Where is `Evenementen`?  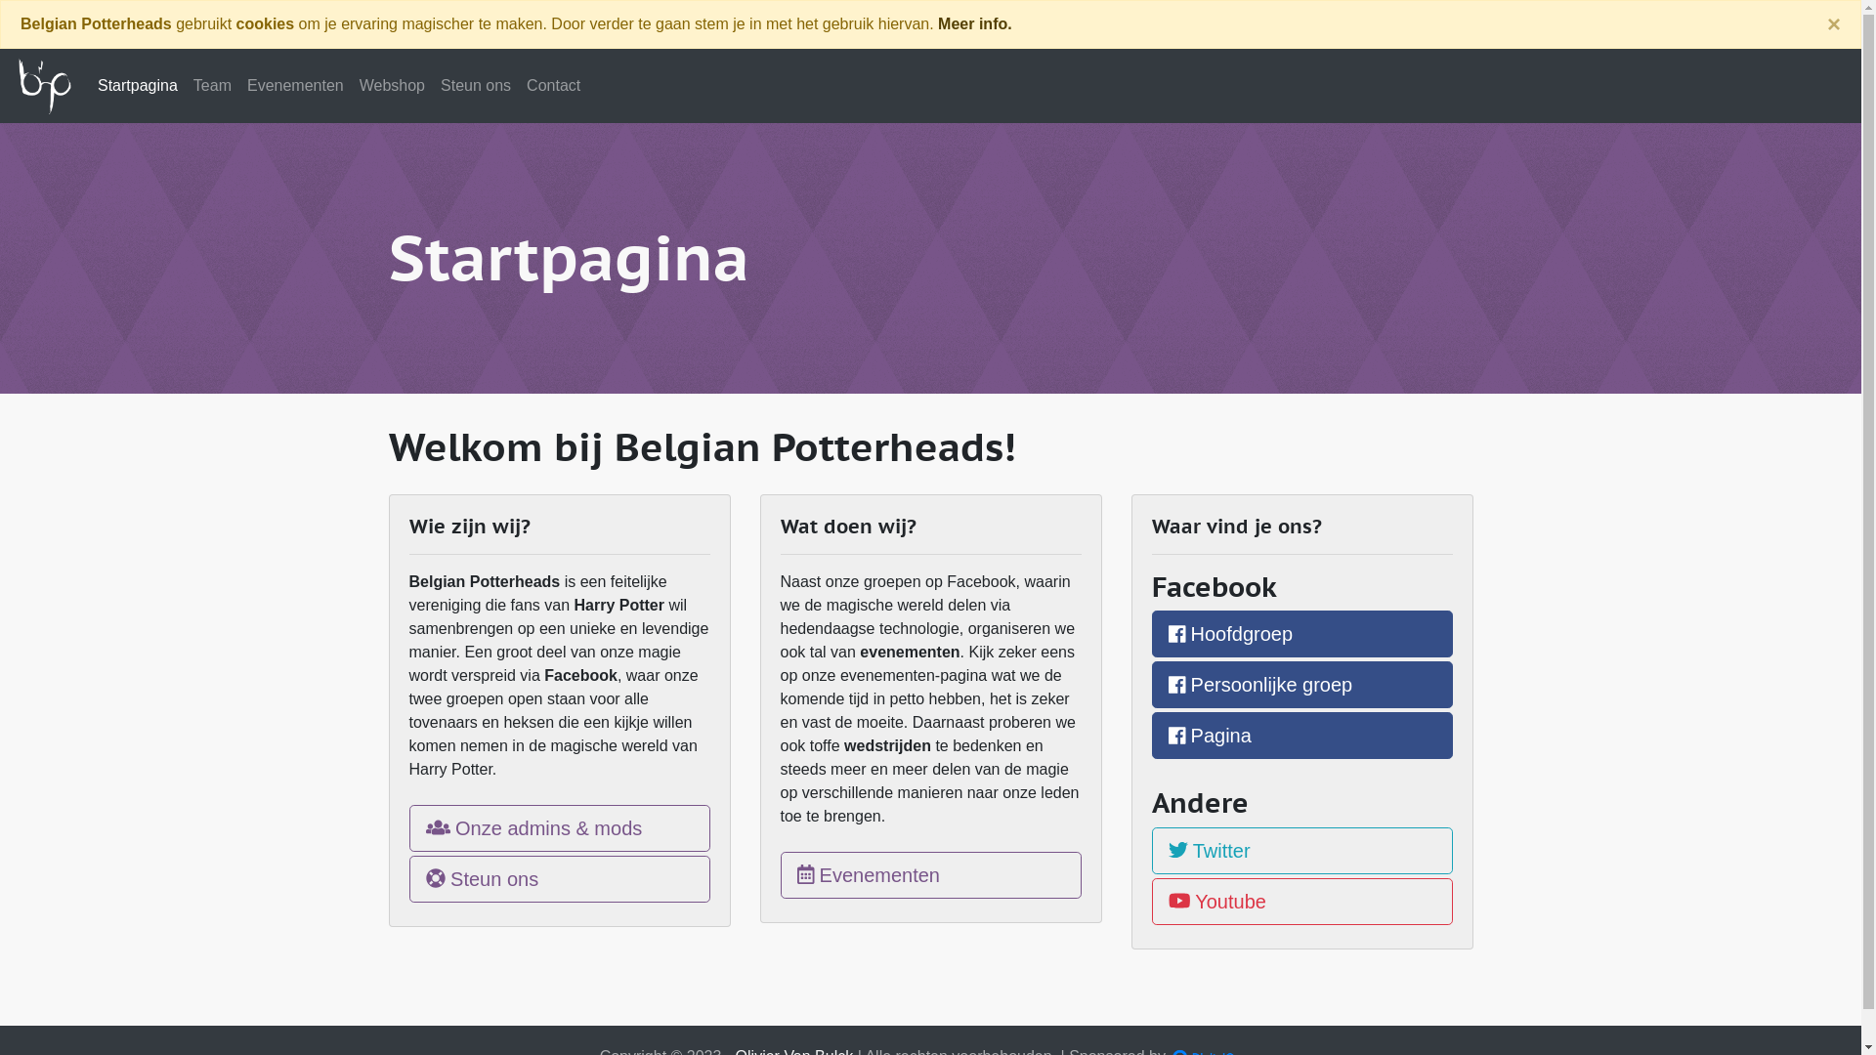
Evenementen is located at coordinates (295, 86).